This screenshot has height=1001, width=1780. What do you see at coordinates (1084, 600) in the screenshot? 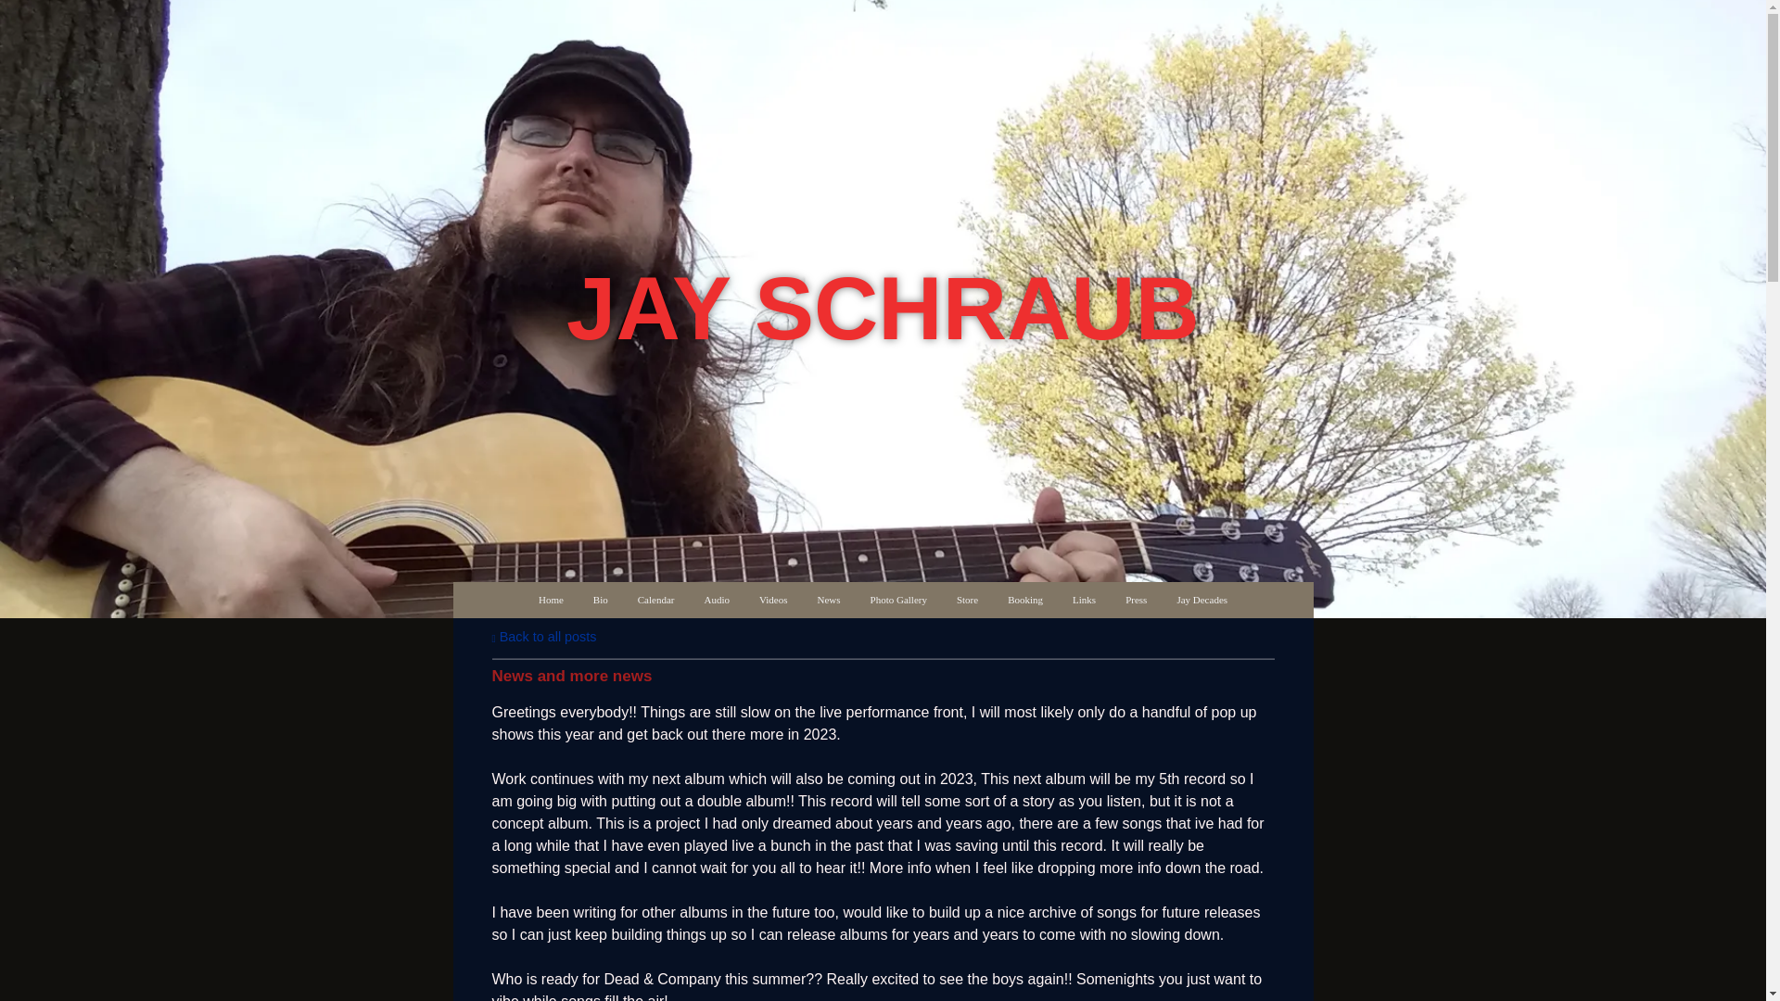
I see `Links` at bounding box center [1084, 600].